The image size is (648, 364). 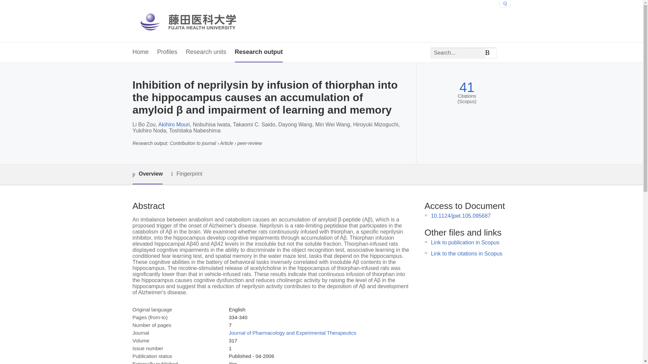 What do you see at coordinates (466, 253) in the screenshot?
I see `Link to the citations in Scopus` at bounding box center [466, 253].